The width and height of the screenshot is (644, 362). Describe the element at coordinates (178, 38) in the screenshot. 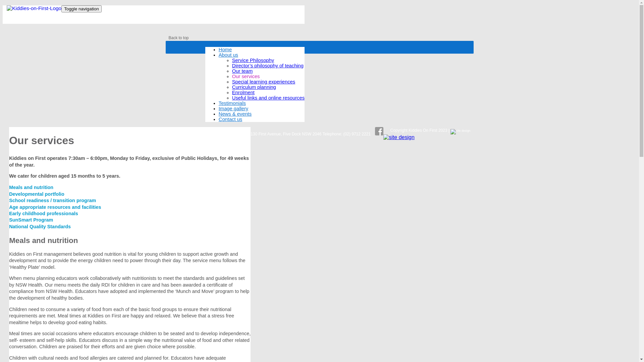

I see `Back to top` at that location.